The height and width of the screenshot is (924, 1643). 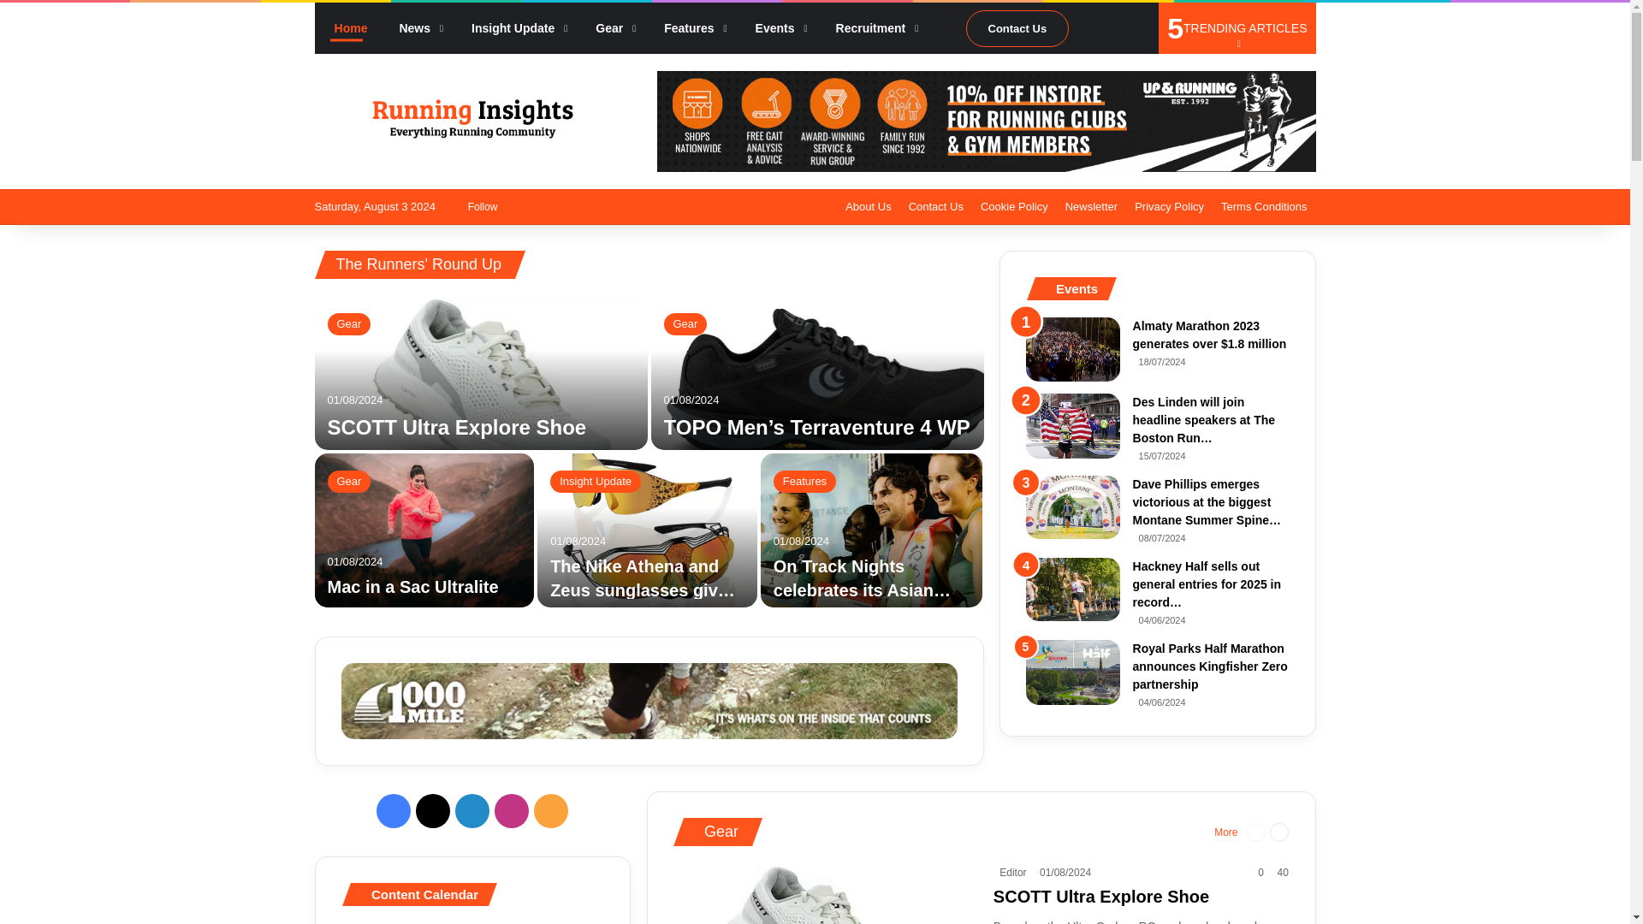 What do you see at coordinates (479, 207) in the screenshot?
I see `Follow` at bounding box center [479, 207].